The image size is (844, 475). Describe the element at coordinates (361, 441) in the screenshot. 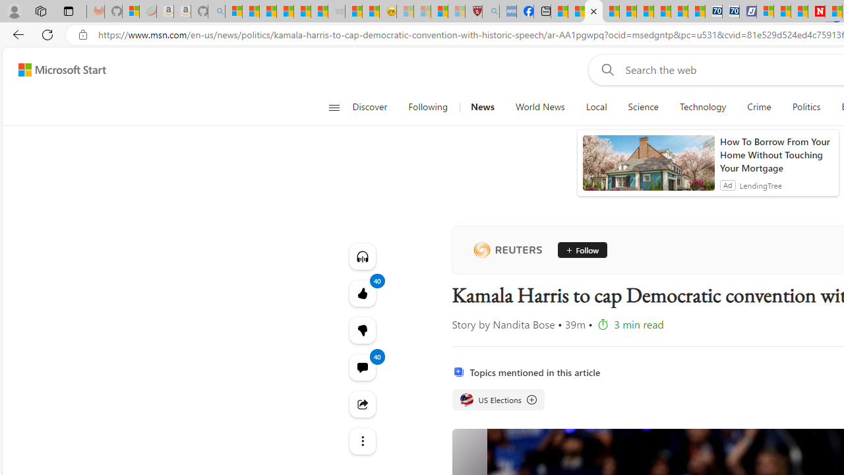

I see `See more` at that location.